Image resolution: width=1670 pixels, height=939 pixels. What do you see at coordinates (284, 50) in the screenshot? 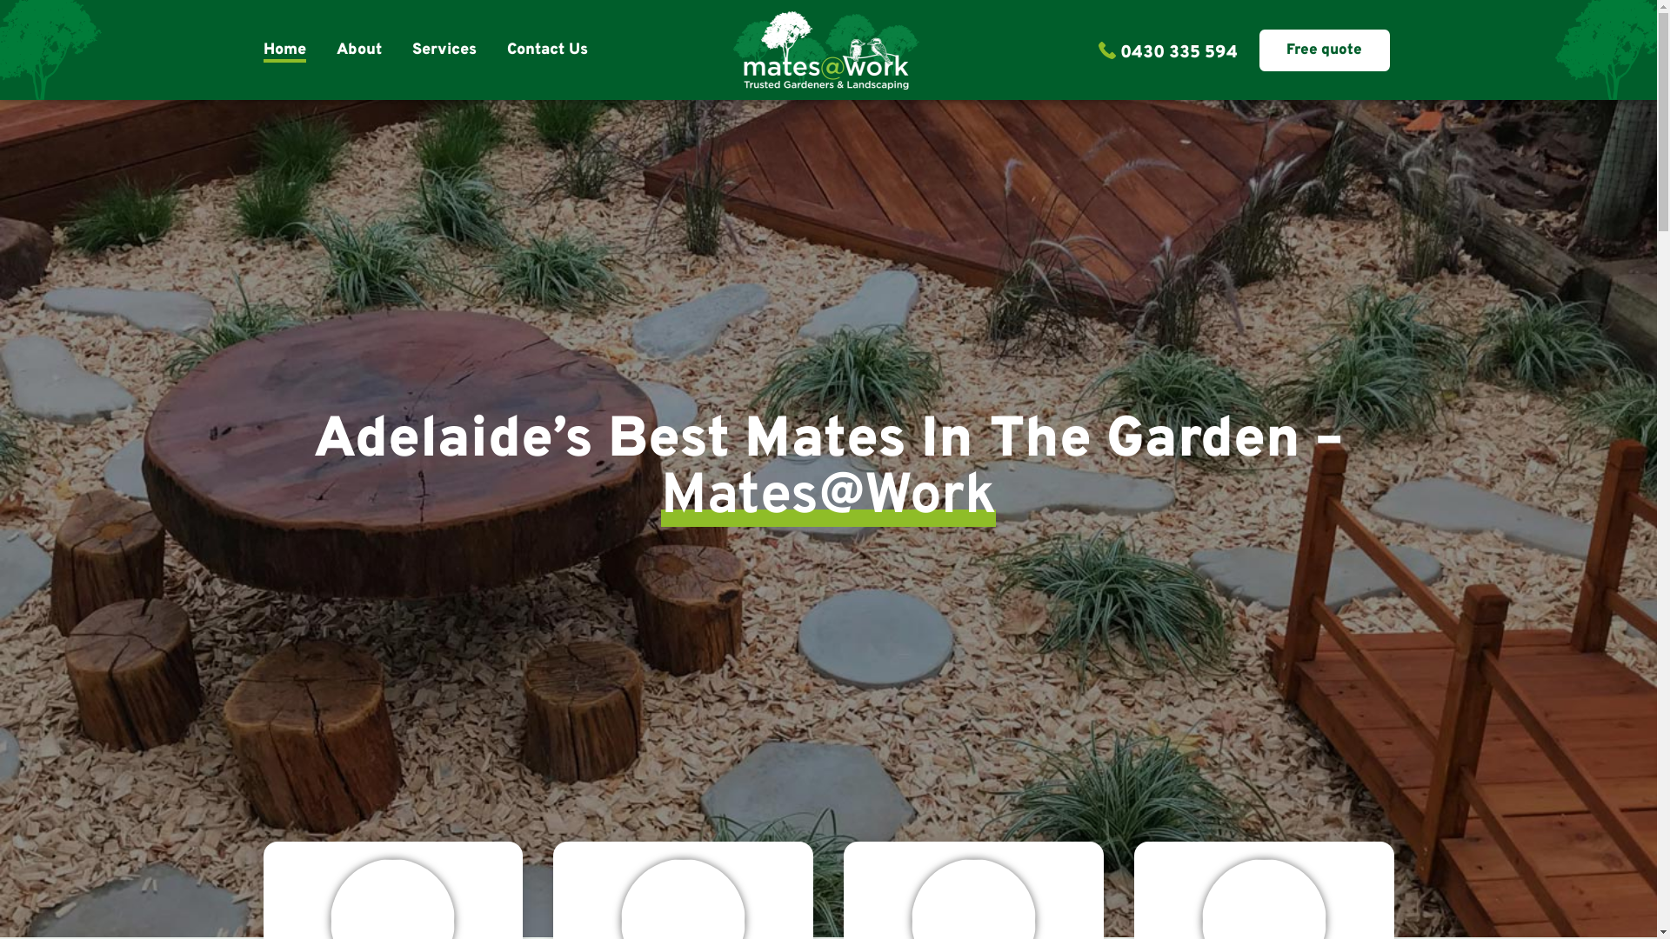
I see `Home` at bounding box center [284, 50].